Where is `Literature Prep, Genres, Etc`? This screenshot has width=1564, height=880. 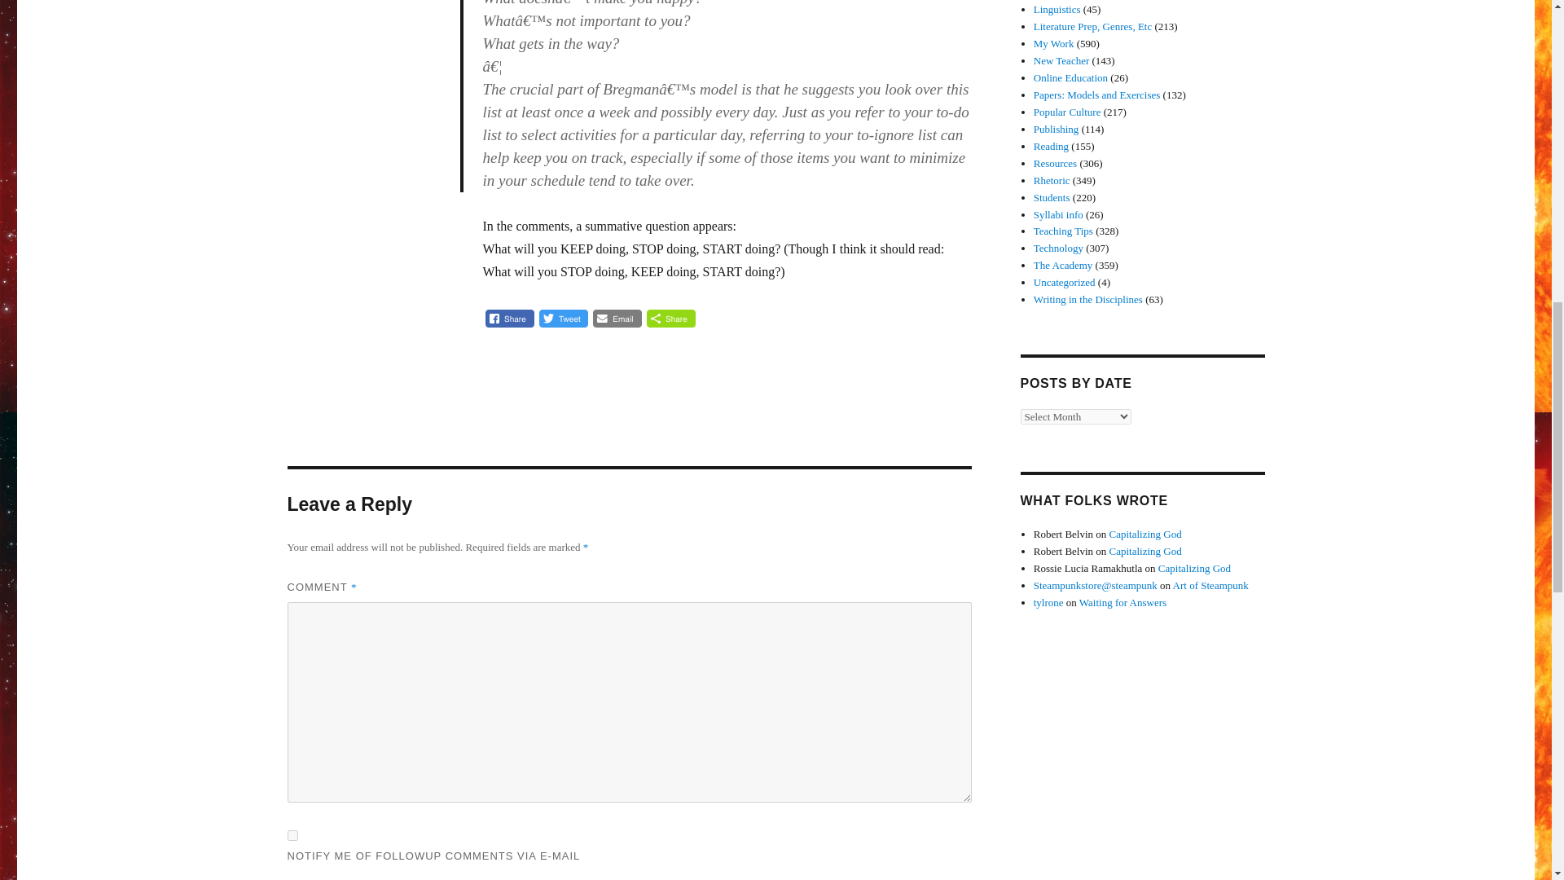
Literature Prep, Genres, Etc is located at coordinates (1092, 26).